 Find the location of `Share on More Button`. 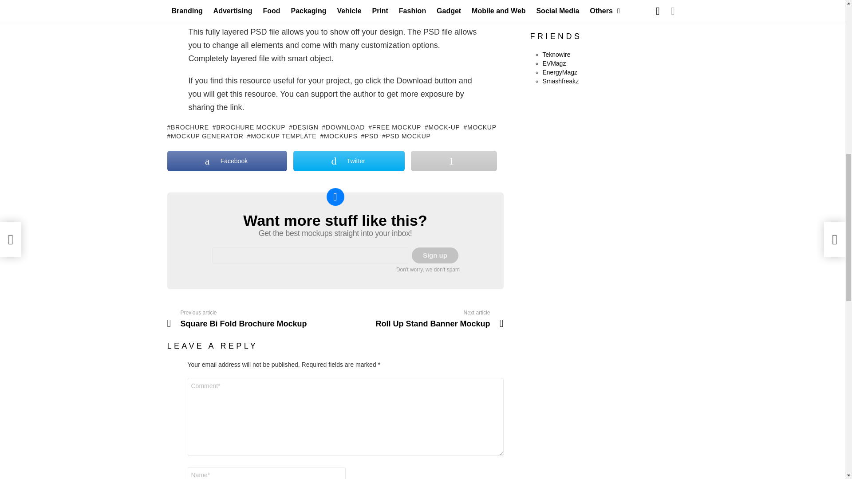

Share on More Button is located at coordinates (454, 161).